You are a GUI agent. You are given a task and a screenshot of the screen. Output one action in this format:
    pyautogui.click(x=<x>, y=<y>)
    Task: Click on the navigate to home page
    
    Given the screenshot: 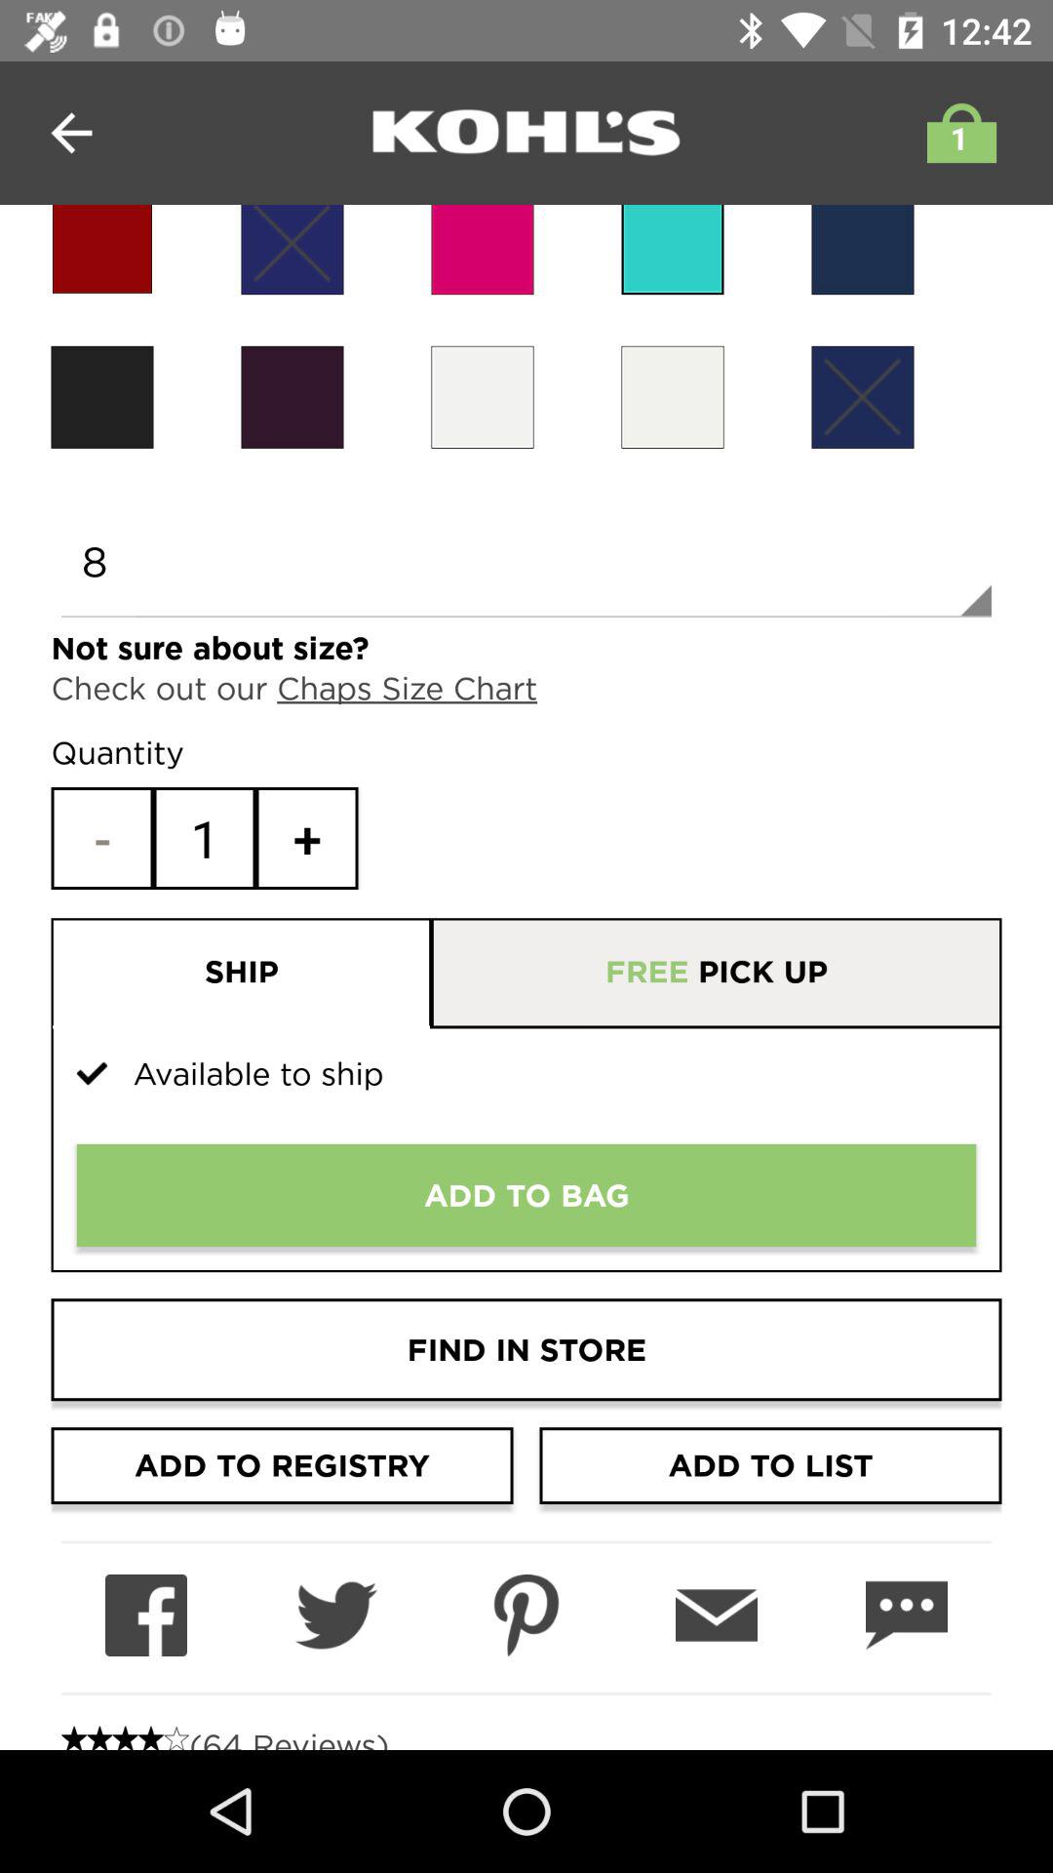 What is the action you would take?
    pyautogui.click(x=526, y=133)
    